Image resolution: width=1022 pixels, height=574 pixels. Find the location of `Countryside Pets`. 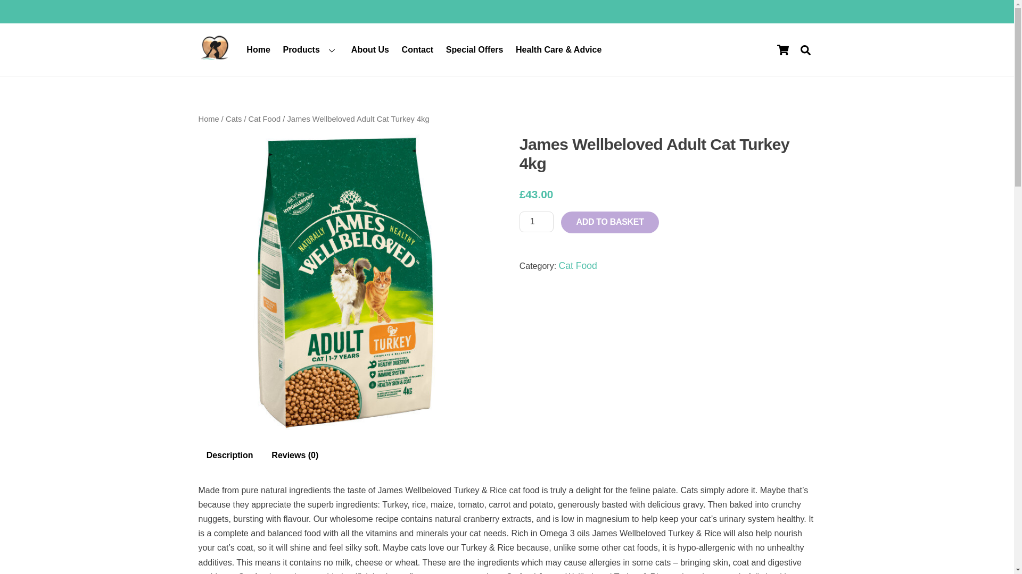

Countryside Pets is located at coordinates (214, 57).